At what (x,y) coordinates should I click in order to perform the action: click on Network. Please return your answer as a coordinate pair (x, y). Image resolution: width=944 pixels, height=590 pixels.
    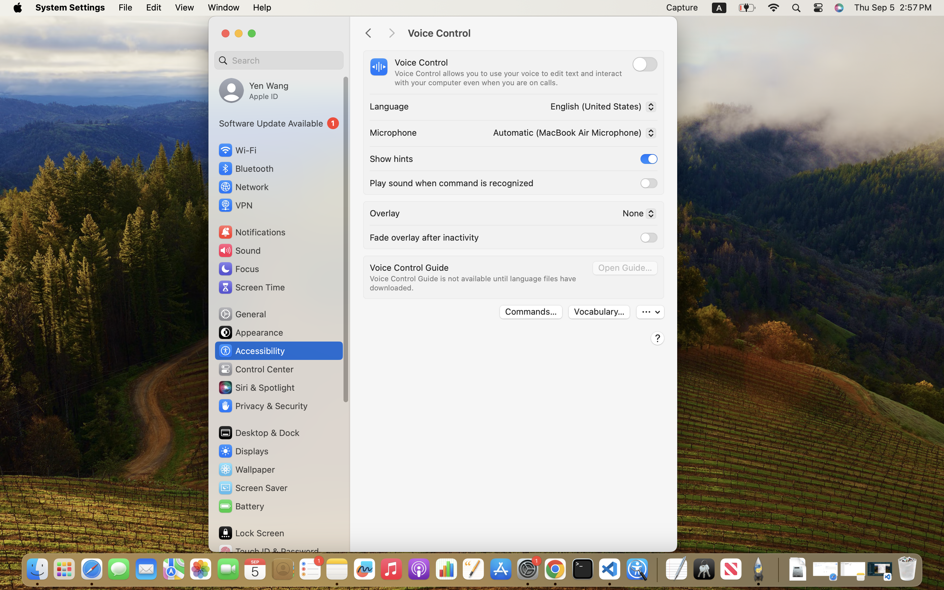
    Looking at the image, I should click on (243, 187).